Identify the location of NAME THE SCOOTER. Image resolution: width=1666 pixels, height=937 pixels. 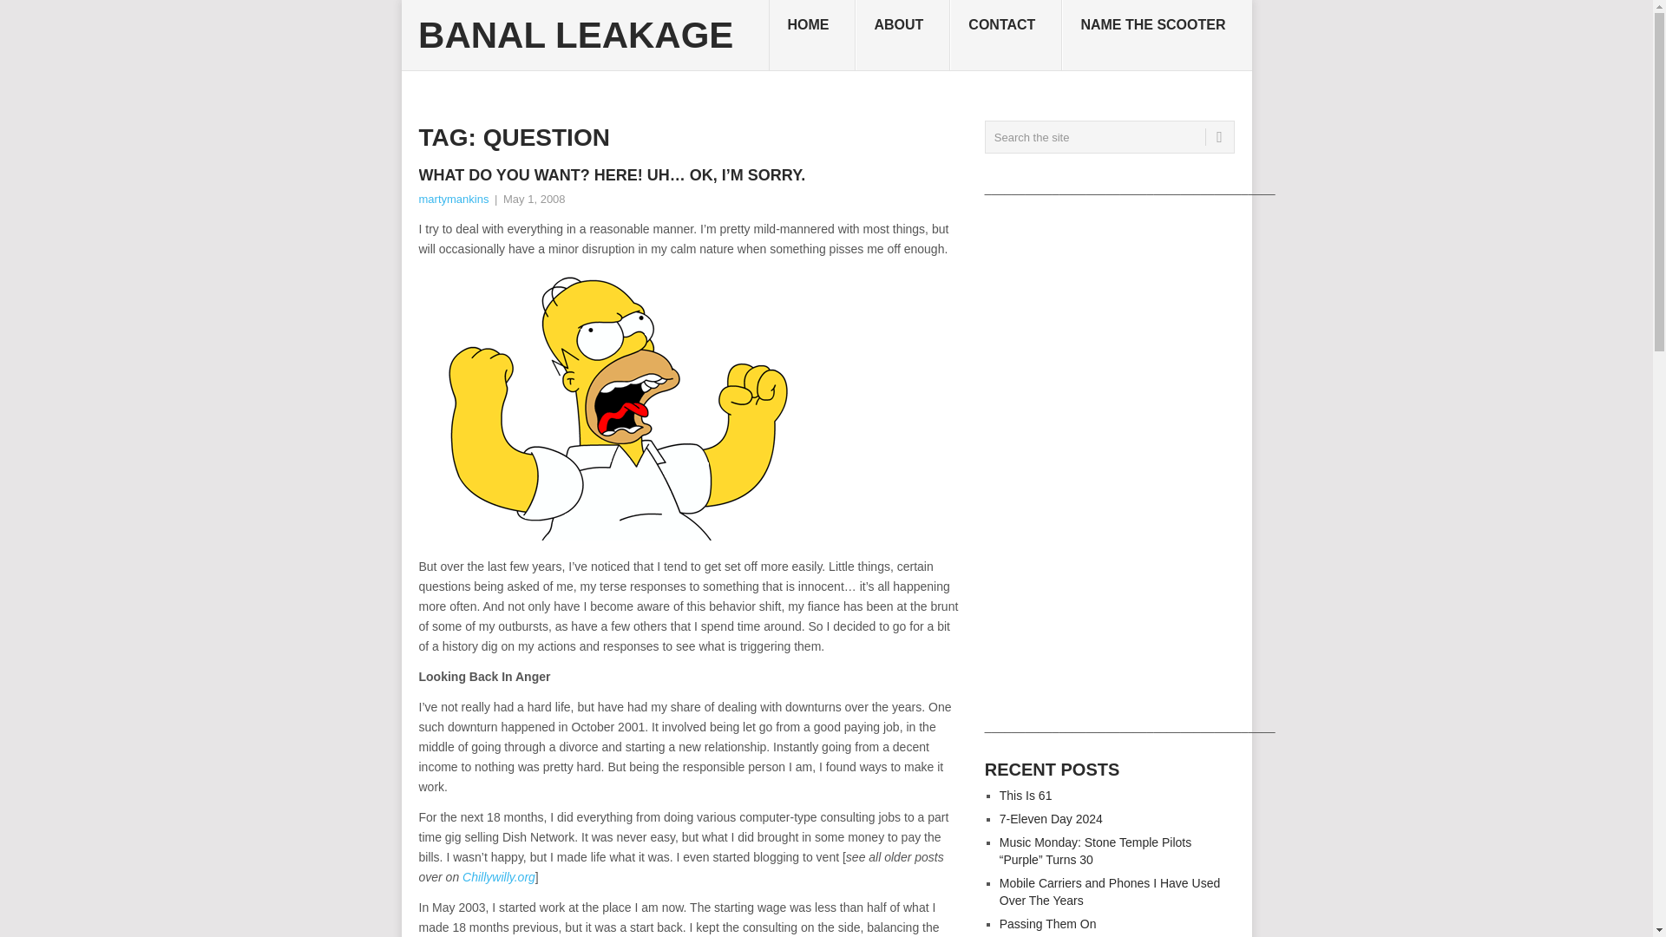
(1156, 36).